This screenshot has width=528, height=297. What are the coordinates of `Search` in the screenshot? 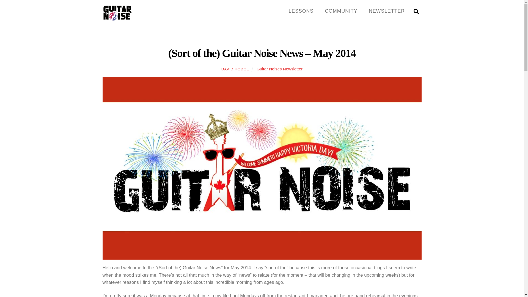 It's located at (117, 18).